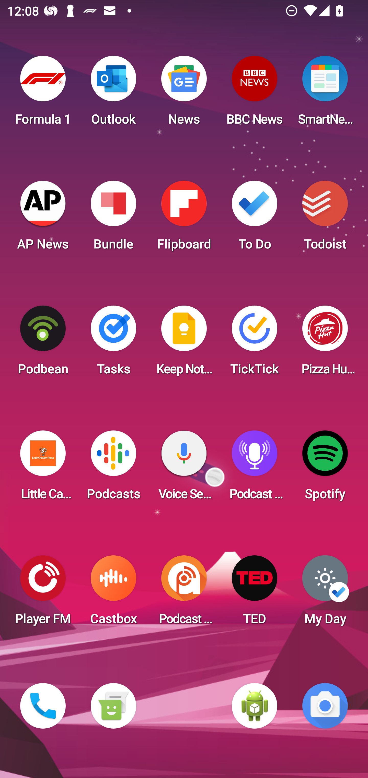 The width and height of the screenshot is (368, 778). What do you see at coordinates (184, 343) in the screenshot?
I see `Keep Notes` at bounding box center [184, 343].